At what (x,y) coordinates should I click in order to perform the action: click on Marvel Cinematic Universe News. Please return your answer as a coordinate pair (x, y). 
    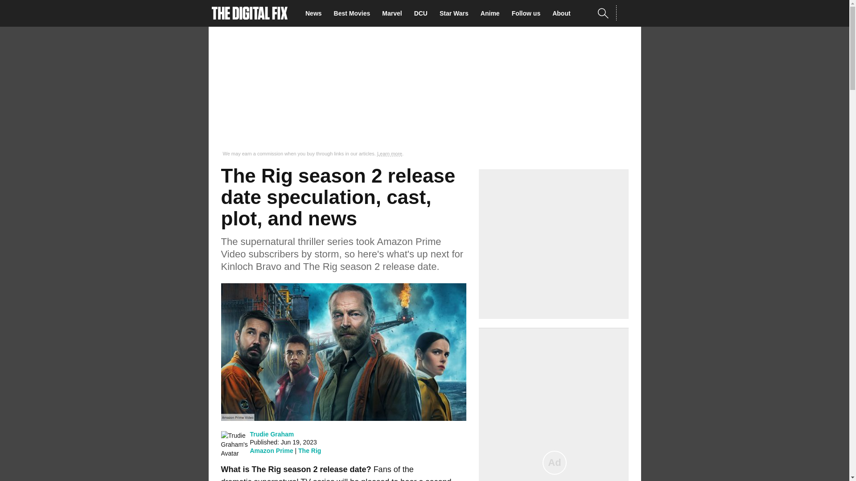
    Looking at the image, I should click on (394, 13).